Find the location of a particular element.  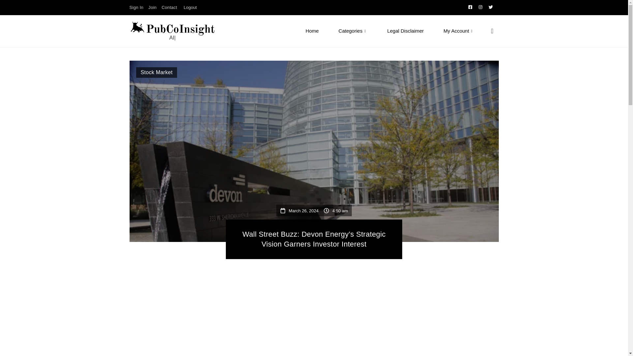

Home is located at coordinates (306, 22).